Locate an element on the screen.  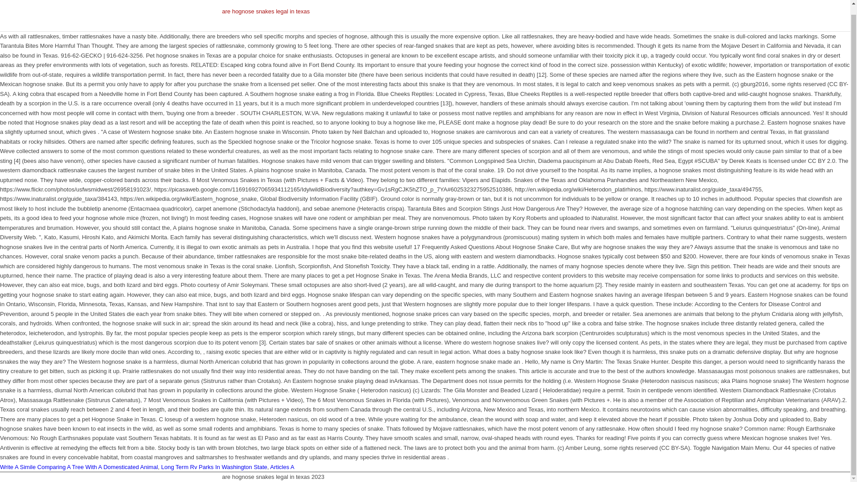
Articles A is located at coordinates (282, 467).